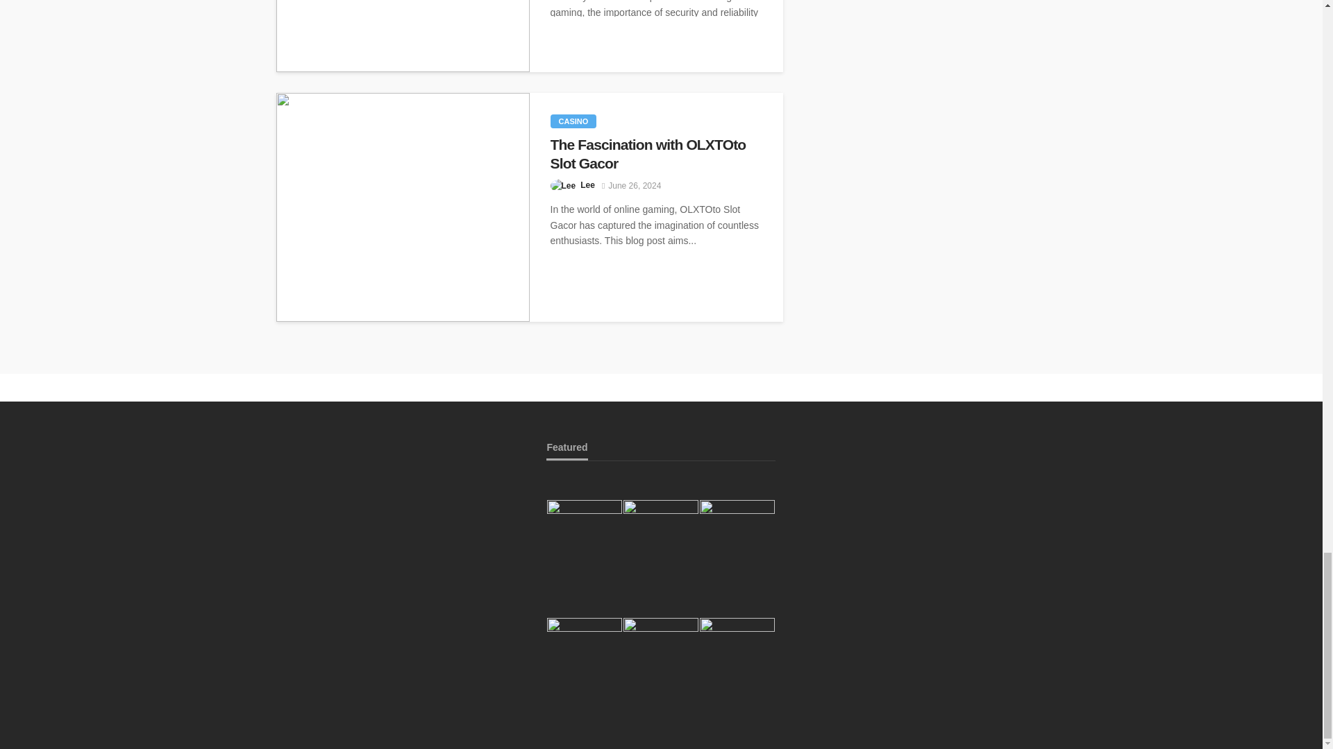 Image resolution: width=1333 pixels, height=749 pixels. I want to click on The Fascination with OLXTOto Slot Gacor, so click(403, 207).